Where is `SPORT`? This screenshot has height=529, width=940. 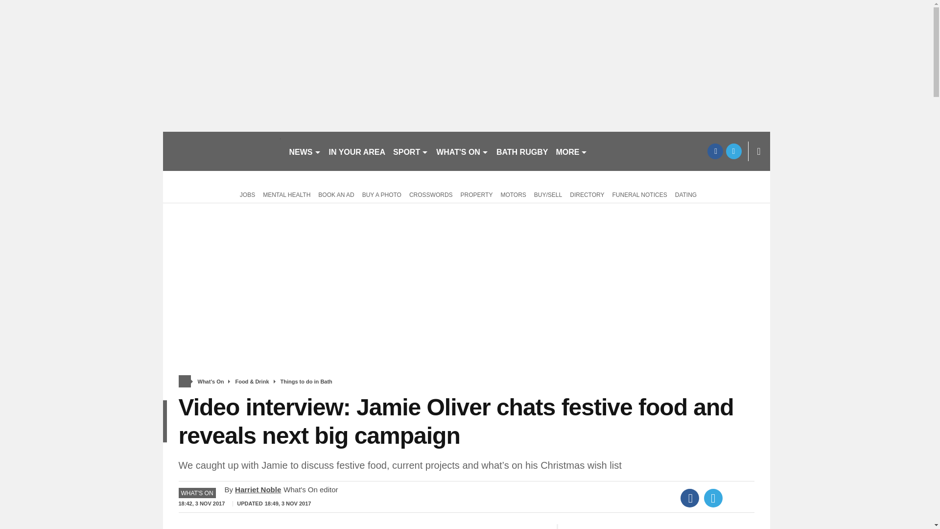 SPORT is located at coordinates (410, 151).